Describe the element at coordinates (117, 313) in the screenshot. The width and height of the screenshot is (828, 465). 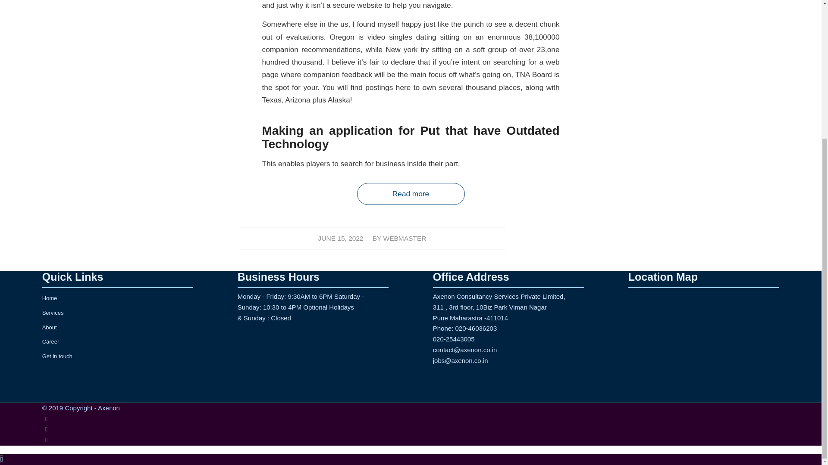
I see `Services` at that location.